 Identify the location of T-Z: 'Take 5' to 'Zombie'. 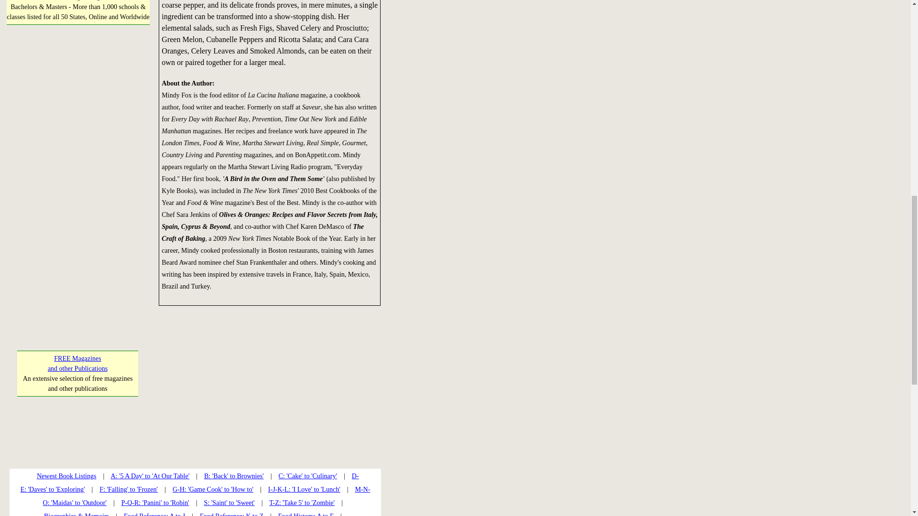
(302, 503).